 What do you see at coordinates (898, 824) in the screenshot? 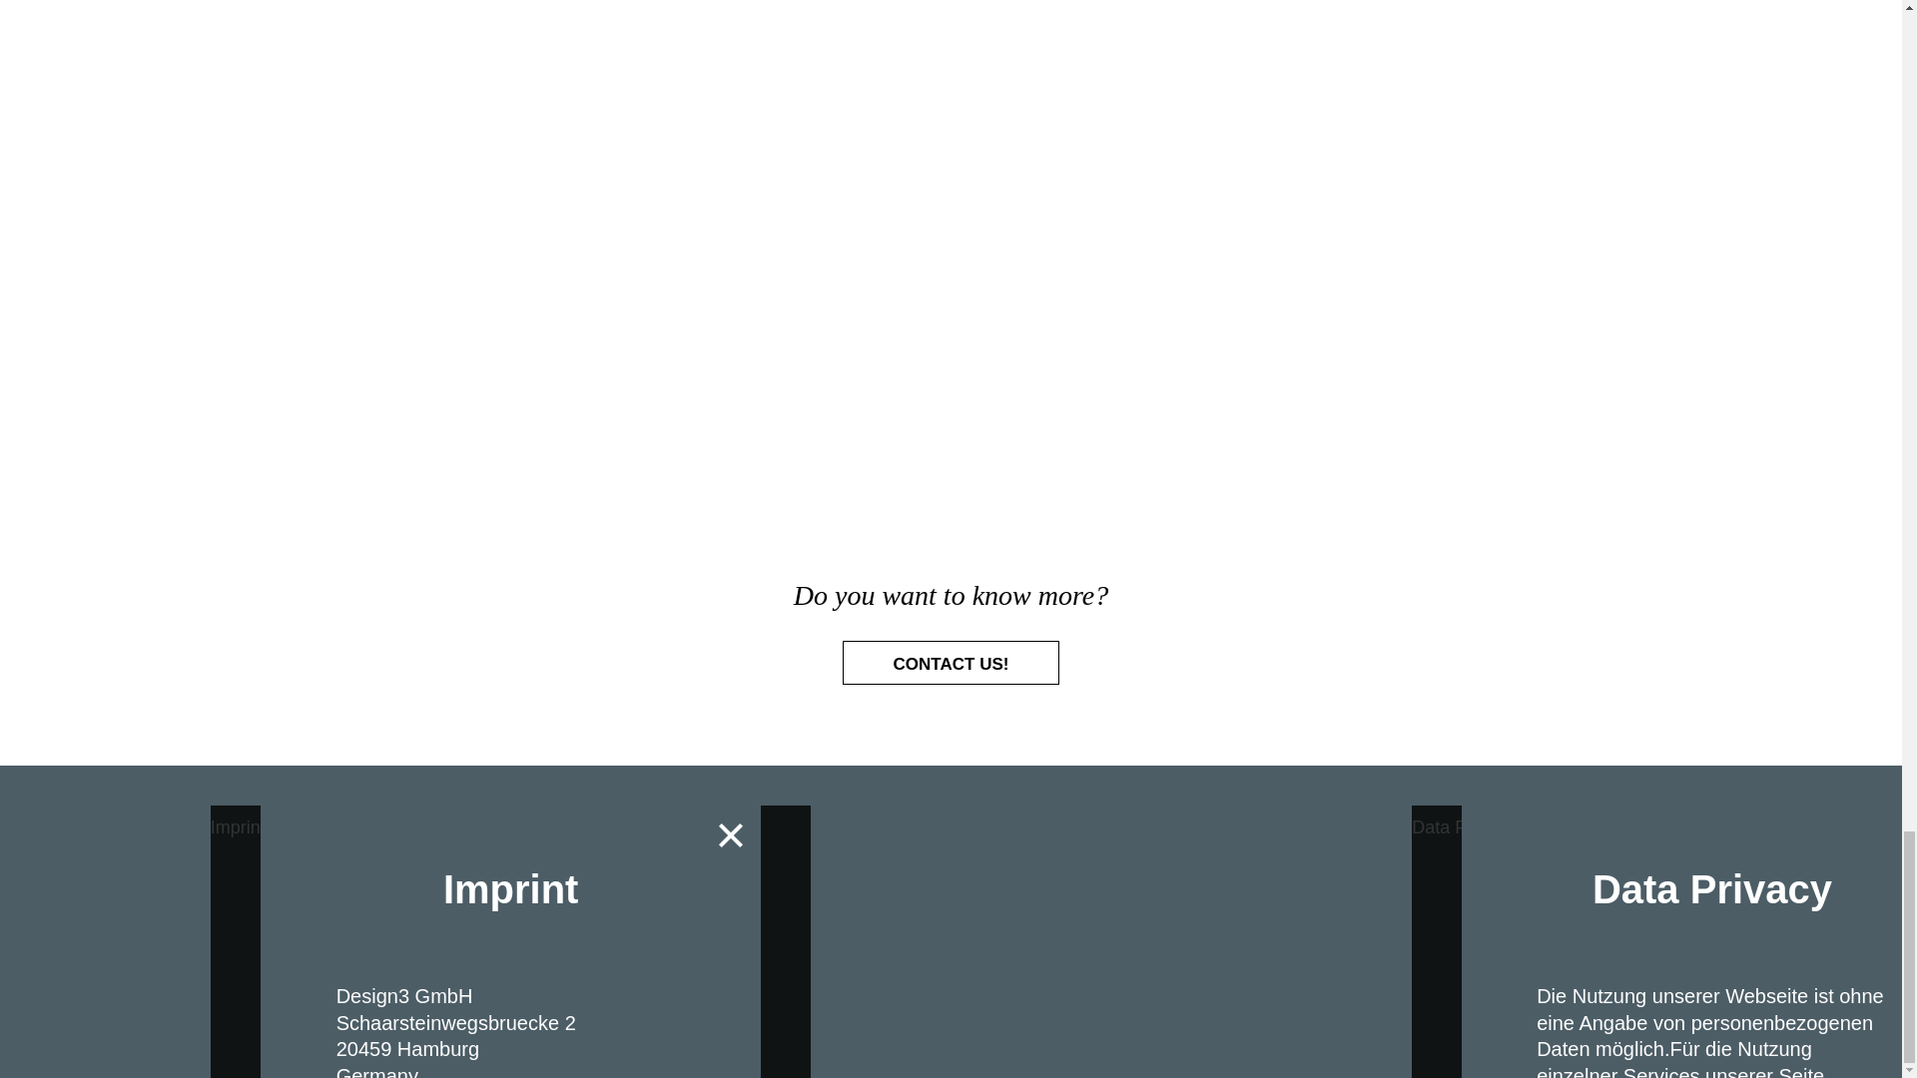
I see `Instagram` at bounding box center [898, 824].